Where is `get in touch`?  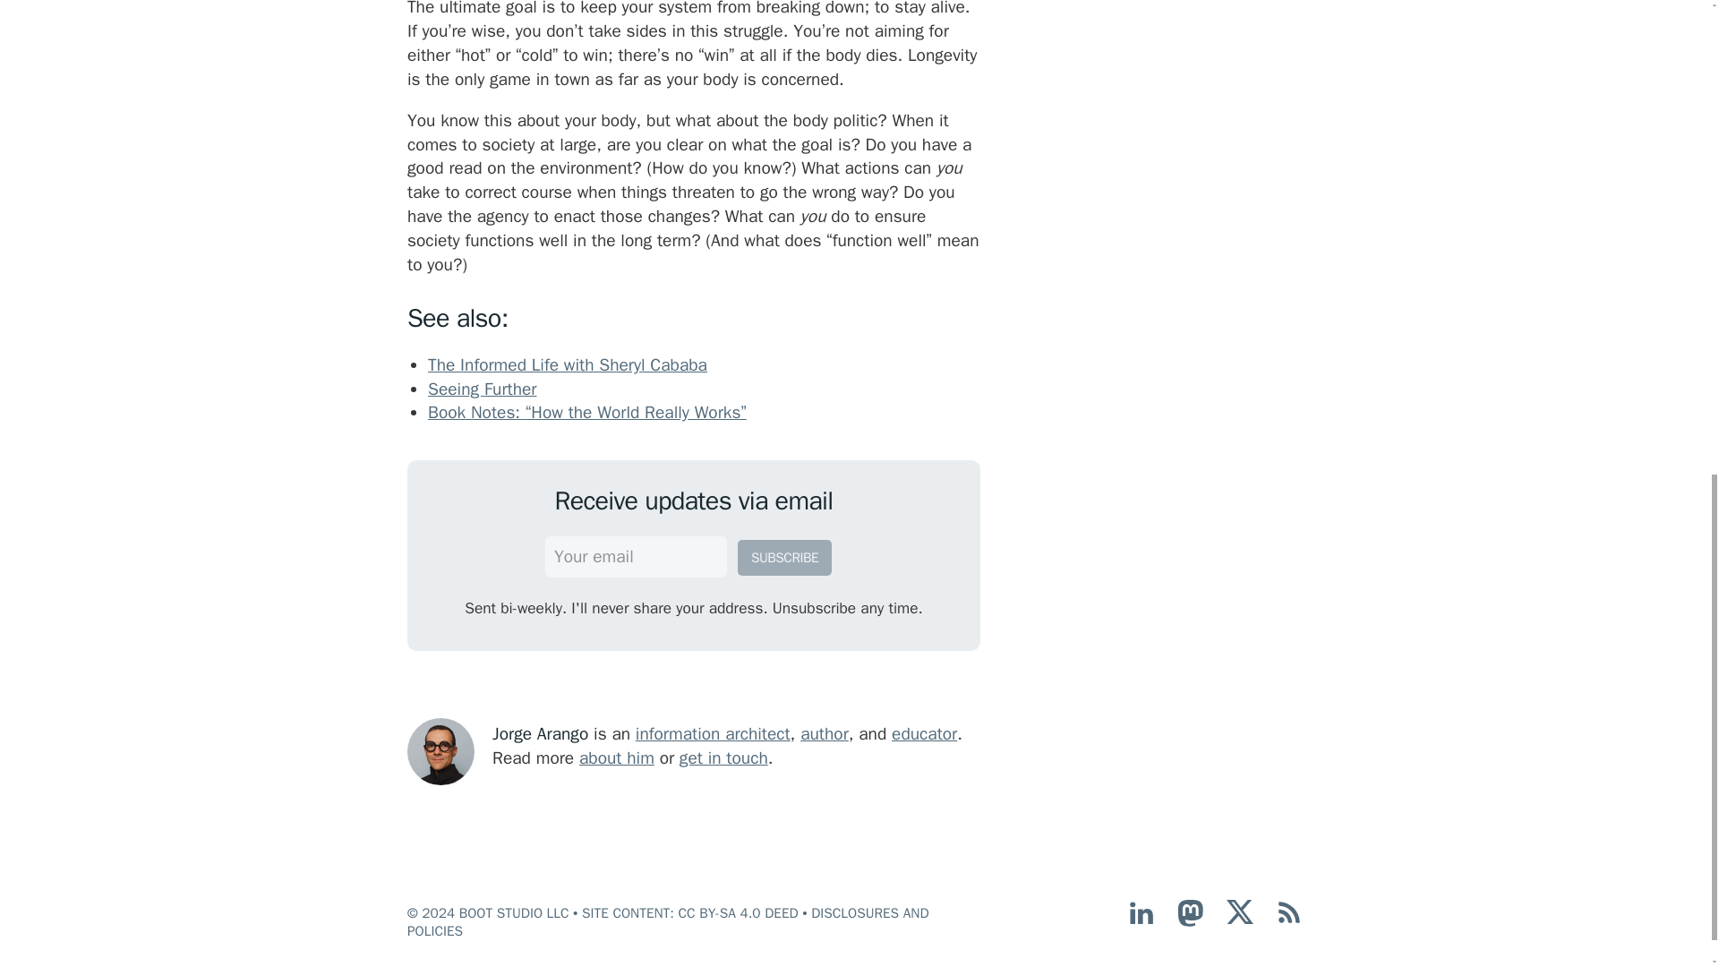
get in touch is located at coordinates (723, 757).